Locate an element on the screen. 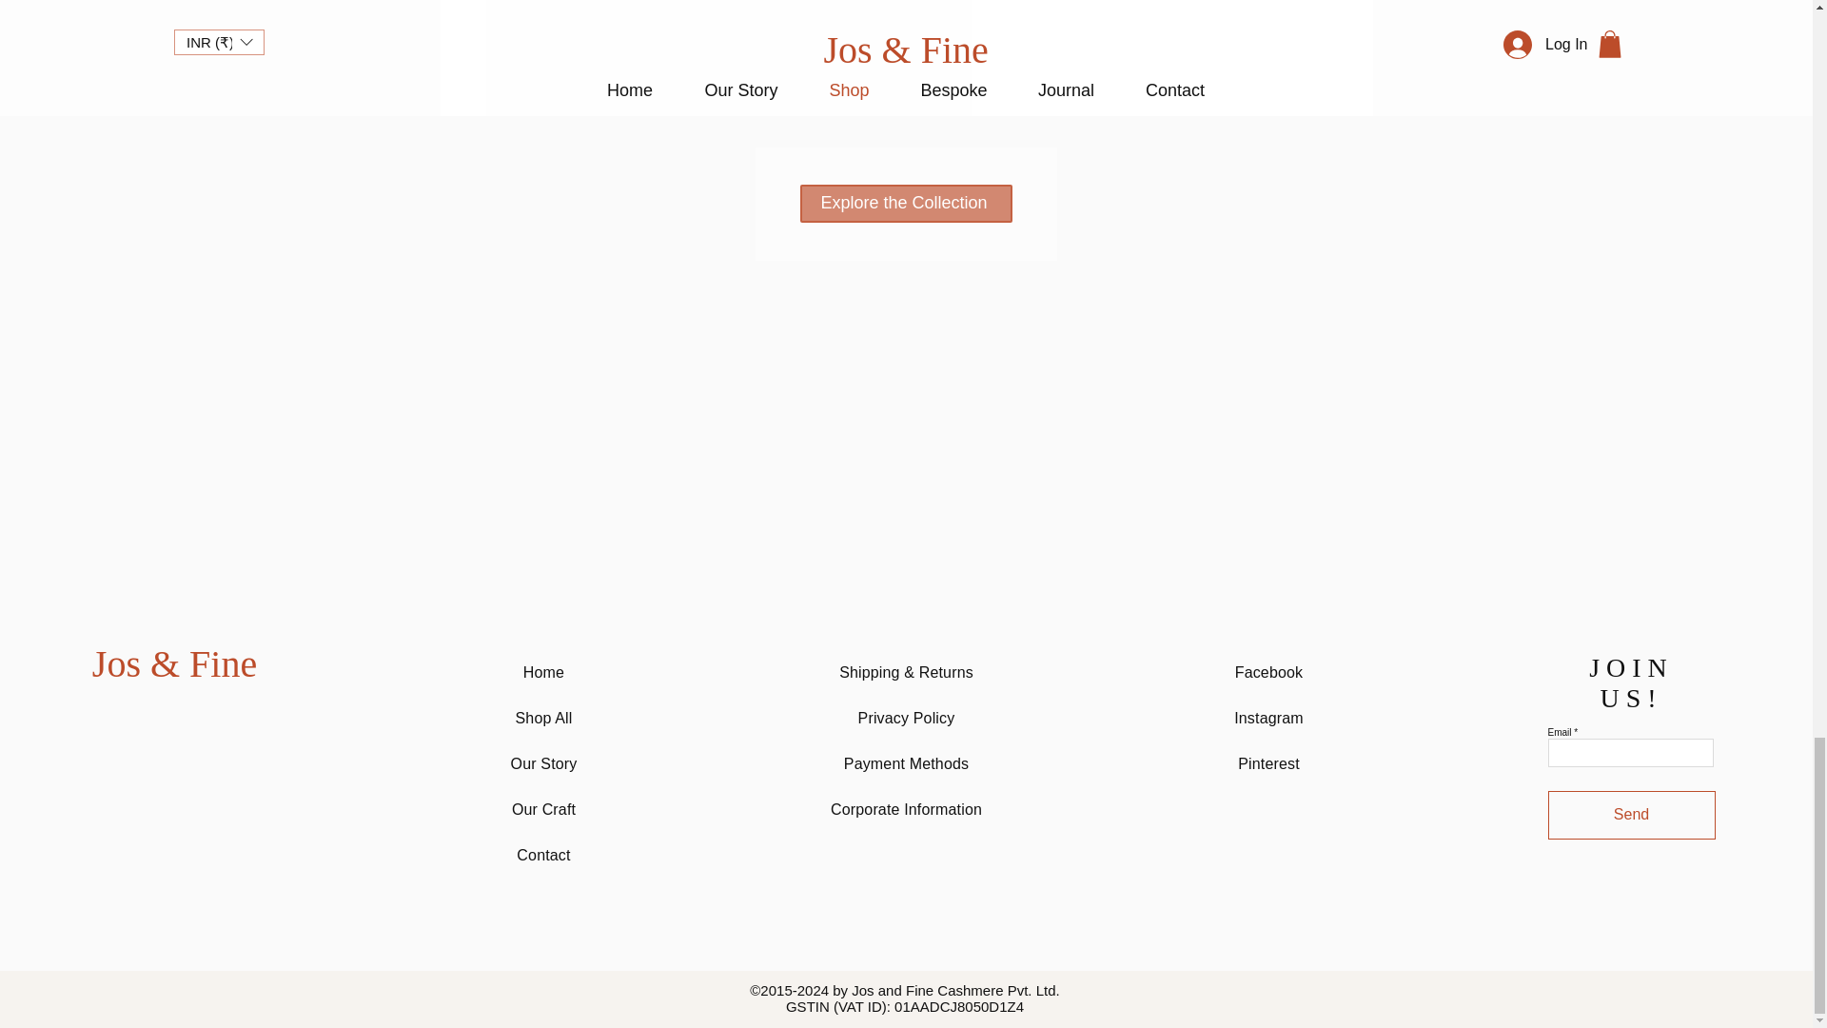 This screenshot has height=1028, width=1827. Contact is located at coordinates (543, 855).